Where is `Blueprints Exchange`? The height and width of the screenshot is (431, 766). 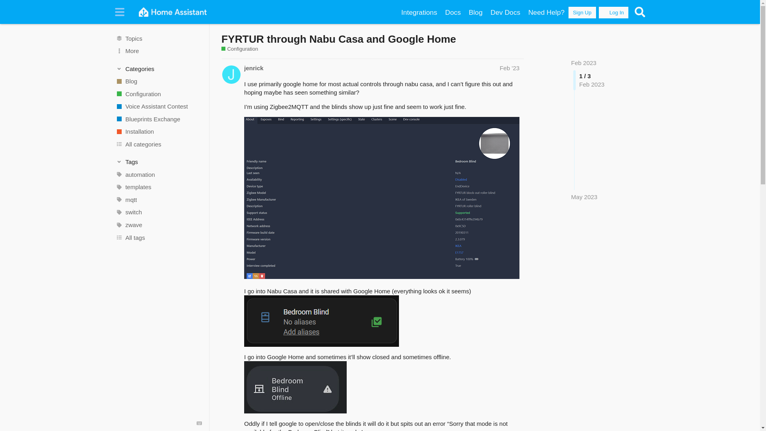 Blueprints Exchange is located at coordinates (158, 119).